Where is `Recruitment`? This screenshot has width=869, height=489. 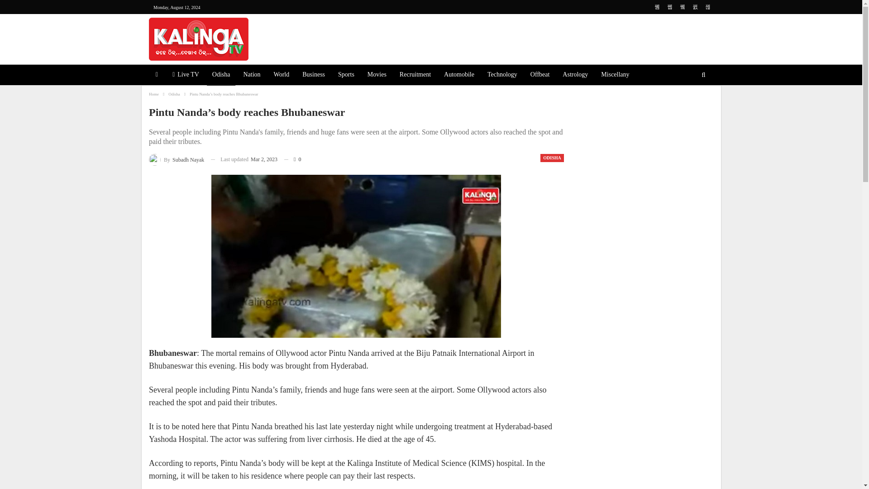
Recruitment is located at coordinates (415, 75).